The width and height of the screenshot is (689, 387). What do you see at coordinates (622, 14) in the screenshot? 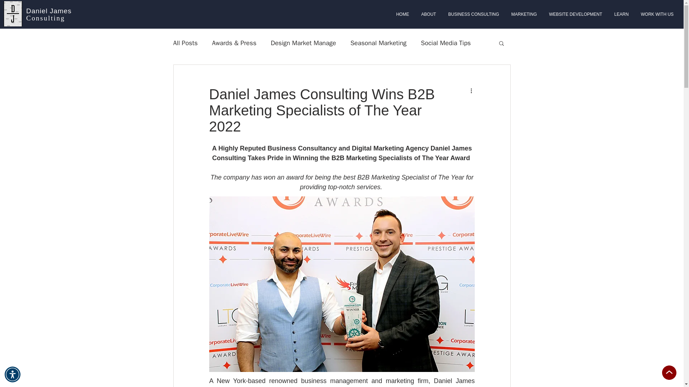
I see `LEARN` at bounding box center [622, 14].